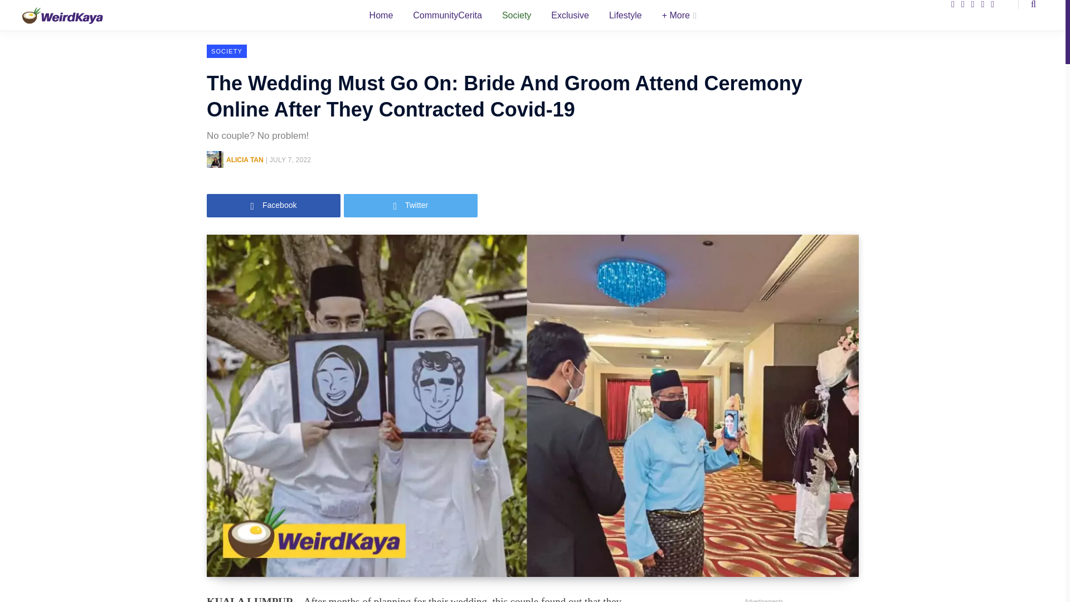  Describe the element at coordinates (679, 16) in the screenshot. I see `Categories` at that location.